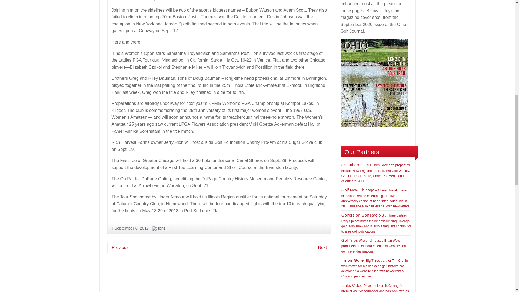 The height and width of the screenshot is (292, 519). Describe the element at coordinates (352, 285) in the screenshot. I see `Links Video` at that location.